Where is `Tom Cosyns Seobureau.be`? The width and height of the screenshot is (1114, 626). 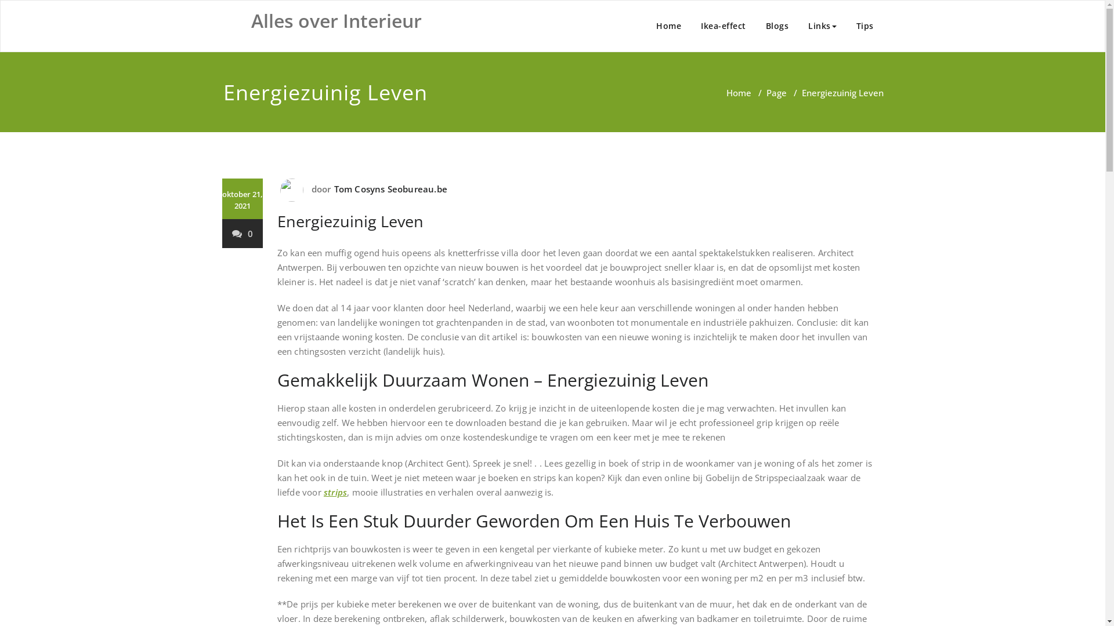
Tom Cosyns Seobureau.be is located at coordinates (389, 189).